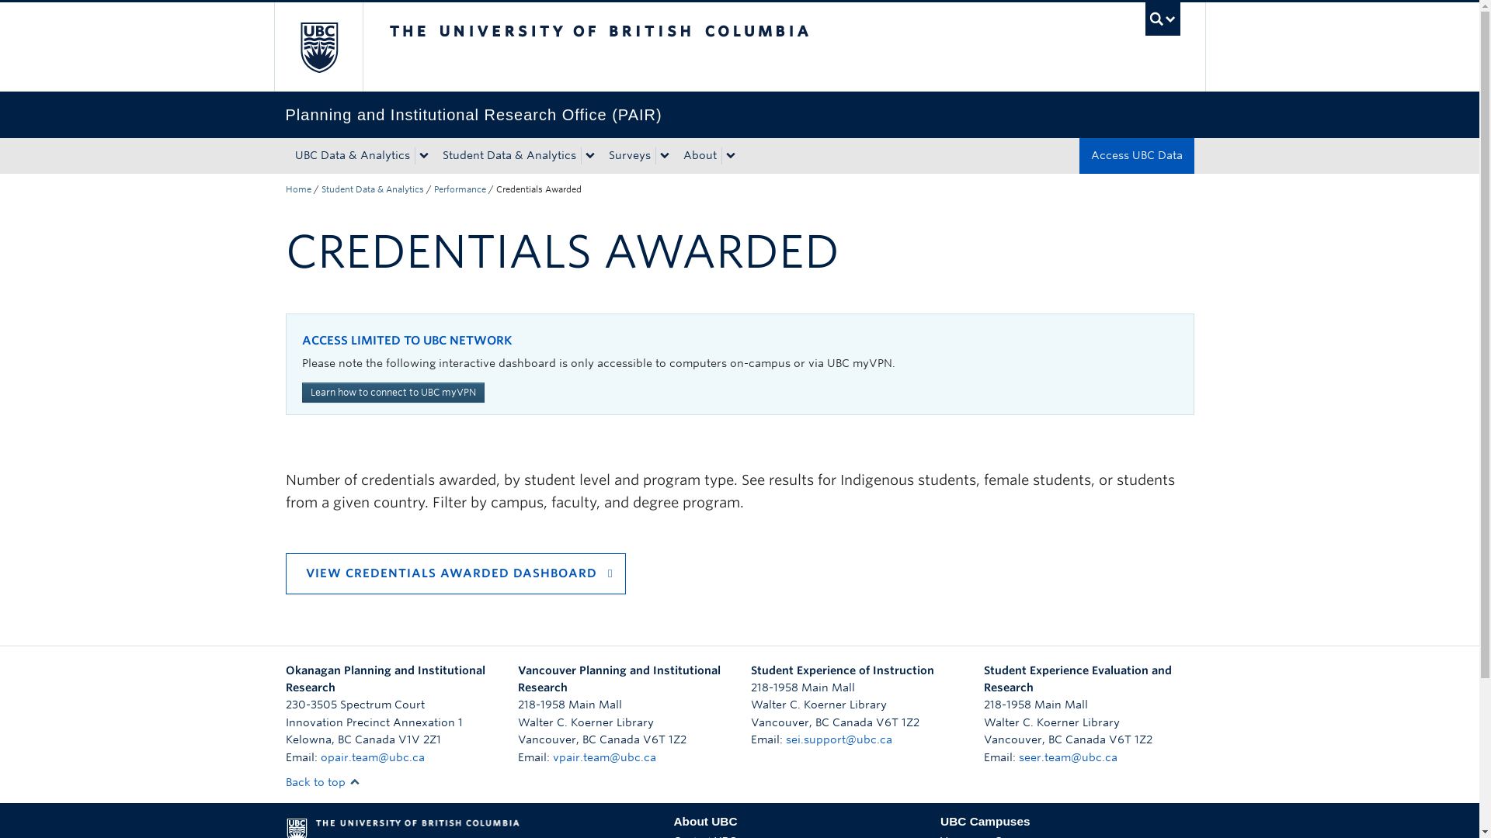 The height and width of the screenshot is (838, 1491). I want to click on Back to top, so click(323, 782).